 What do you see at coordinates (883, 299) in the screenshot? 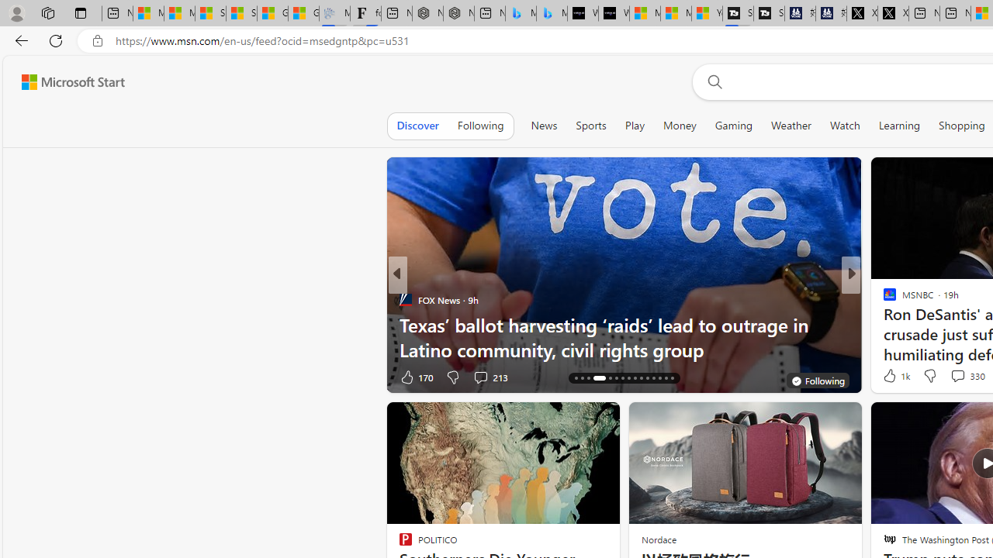
I see `The Atlantic` at bounding box center [883, 299].